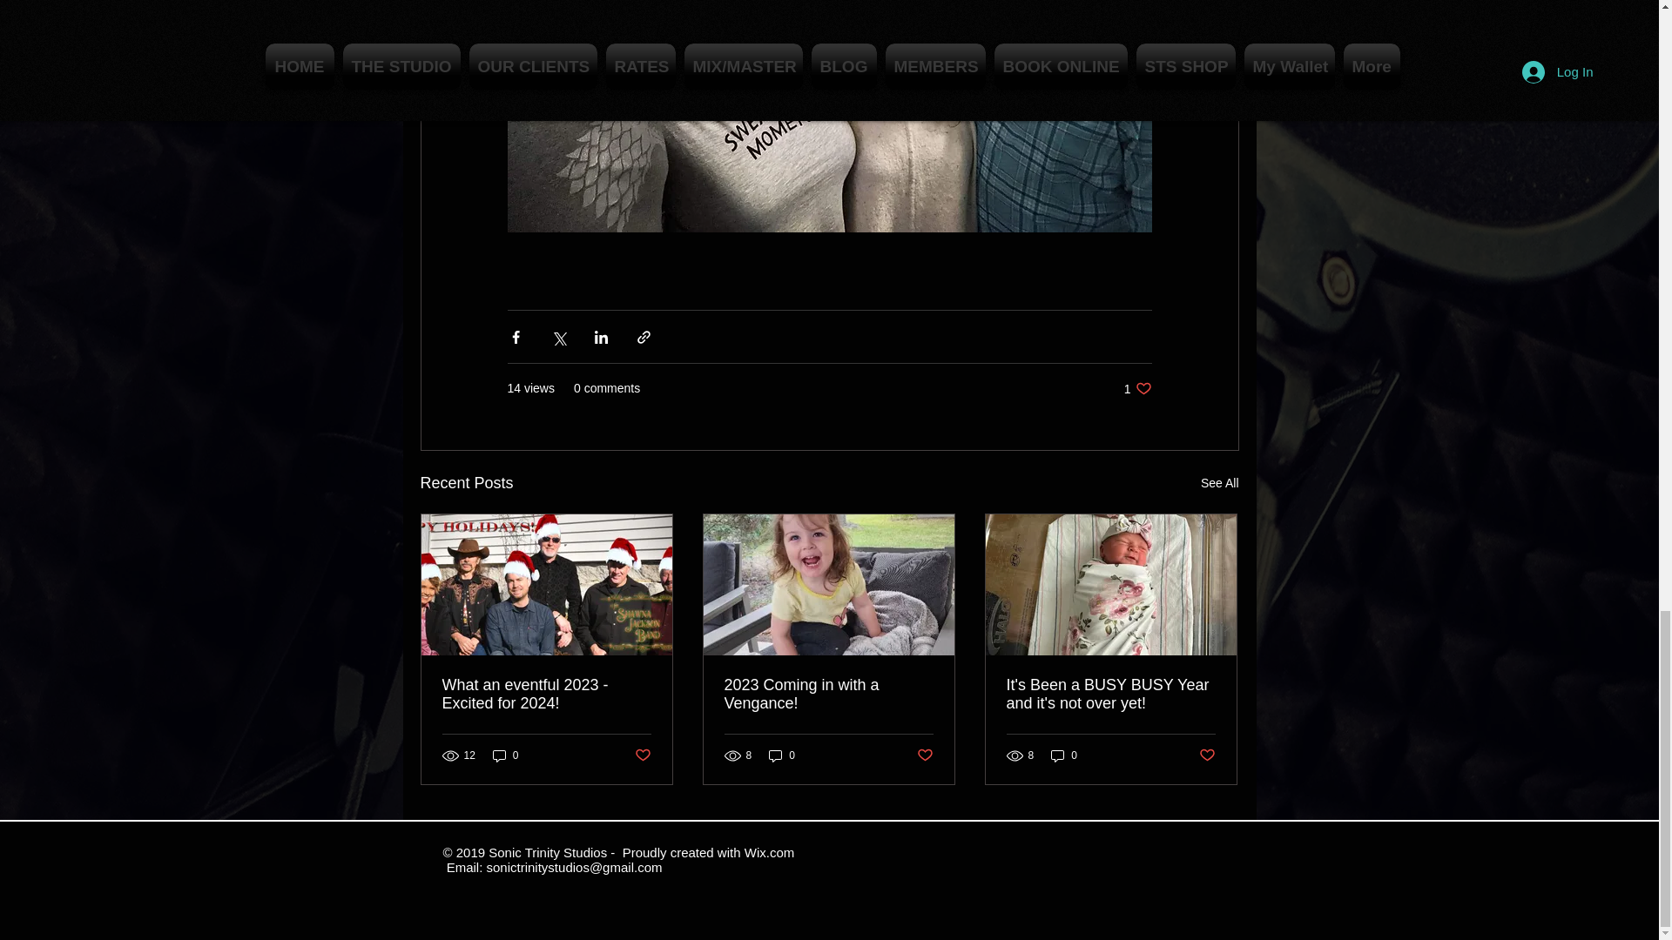 The height and width of the screenshot is (940, 1672). I want to click on Post not marked as liked, so click(1207, 755).